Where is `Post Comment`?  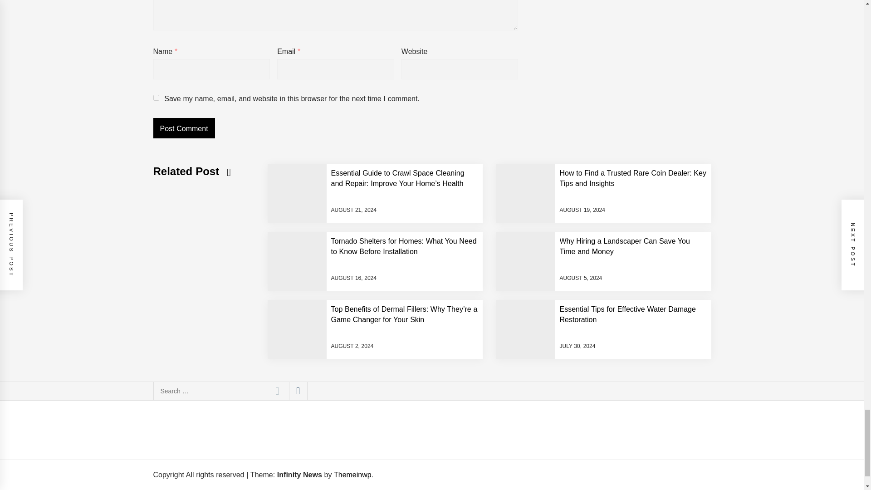 Post Comment is located at coordinates (184, 128).